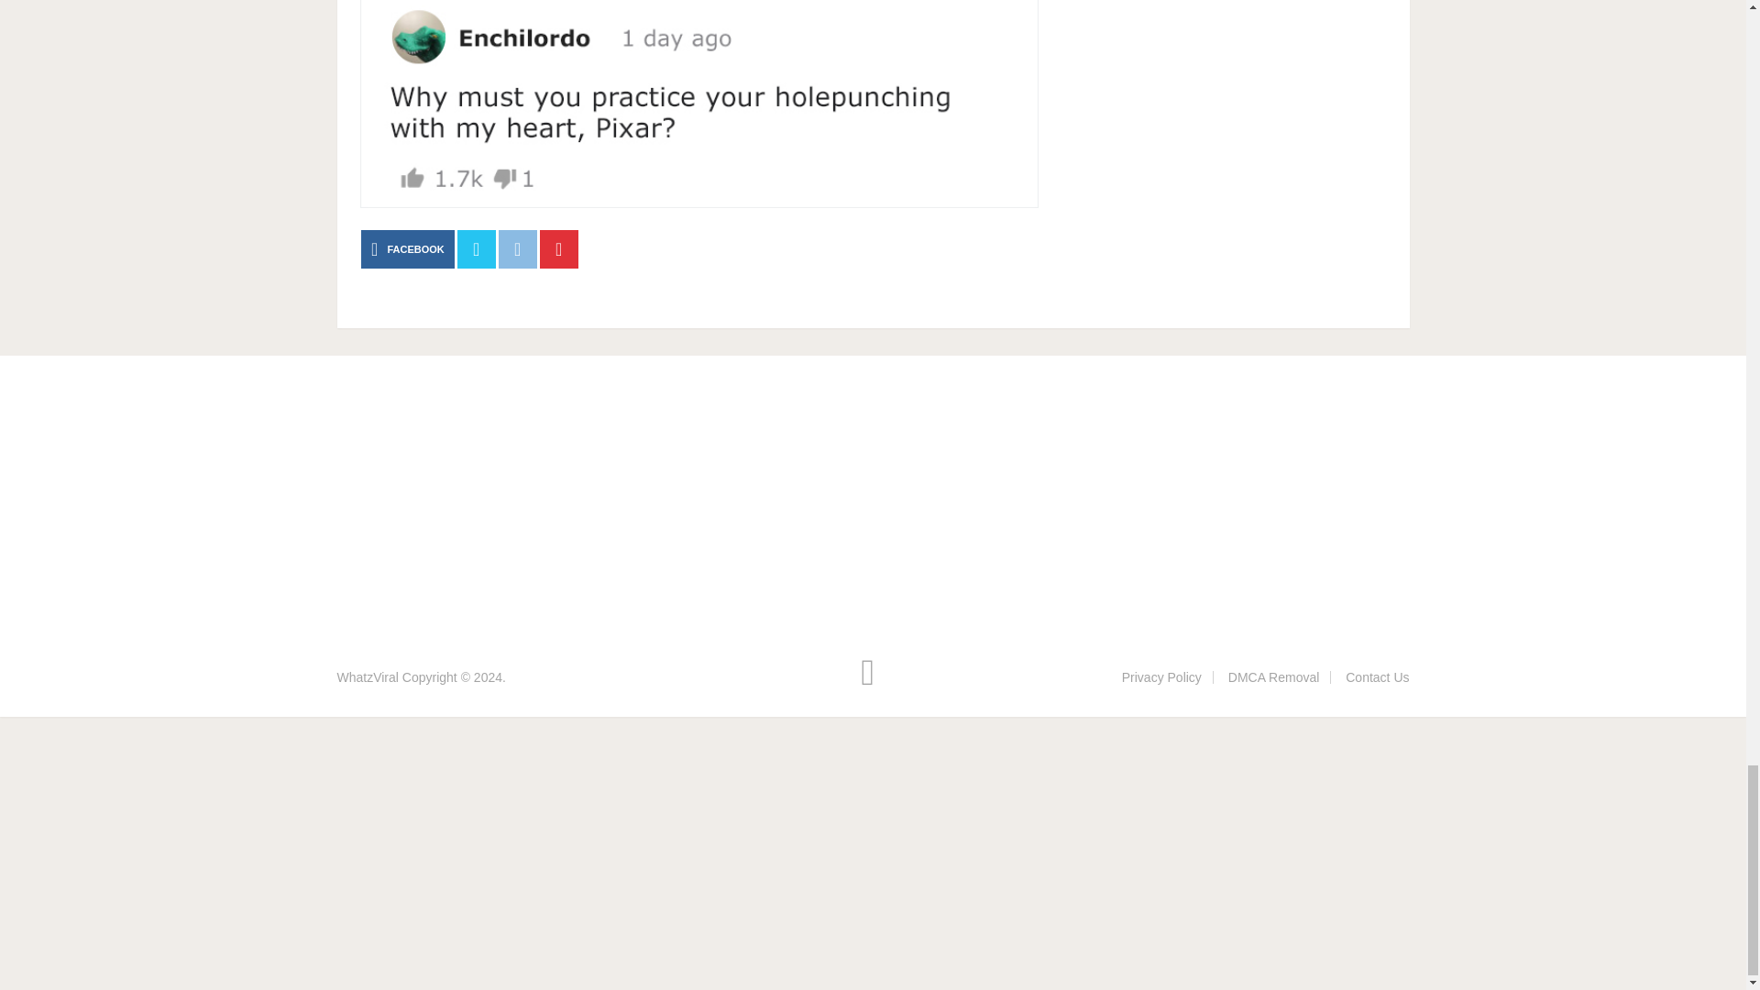 The height and width of the screenshot is (990, 1760). What do you see at coordinates (407, 248) in the screenshot?
I see `FACEBOOK` at bounding box center [407, 248].